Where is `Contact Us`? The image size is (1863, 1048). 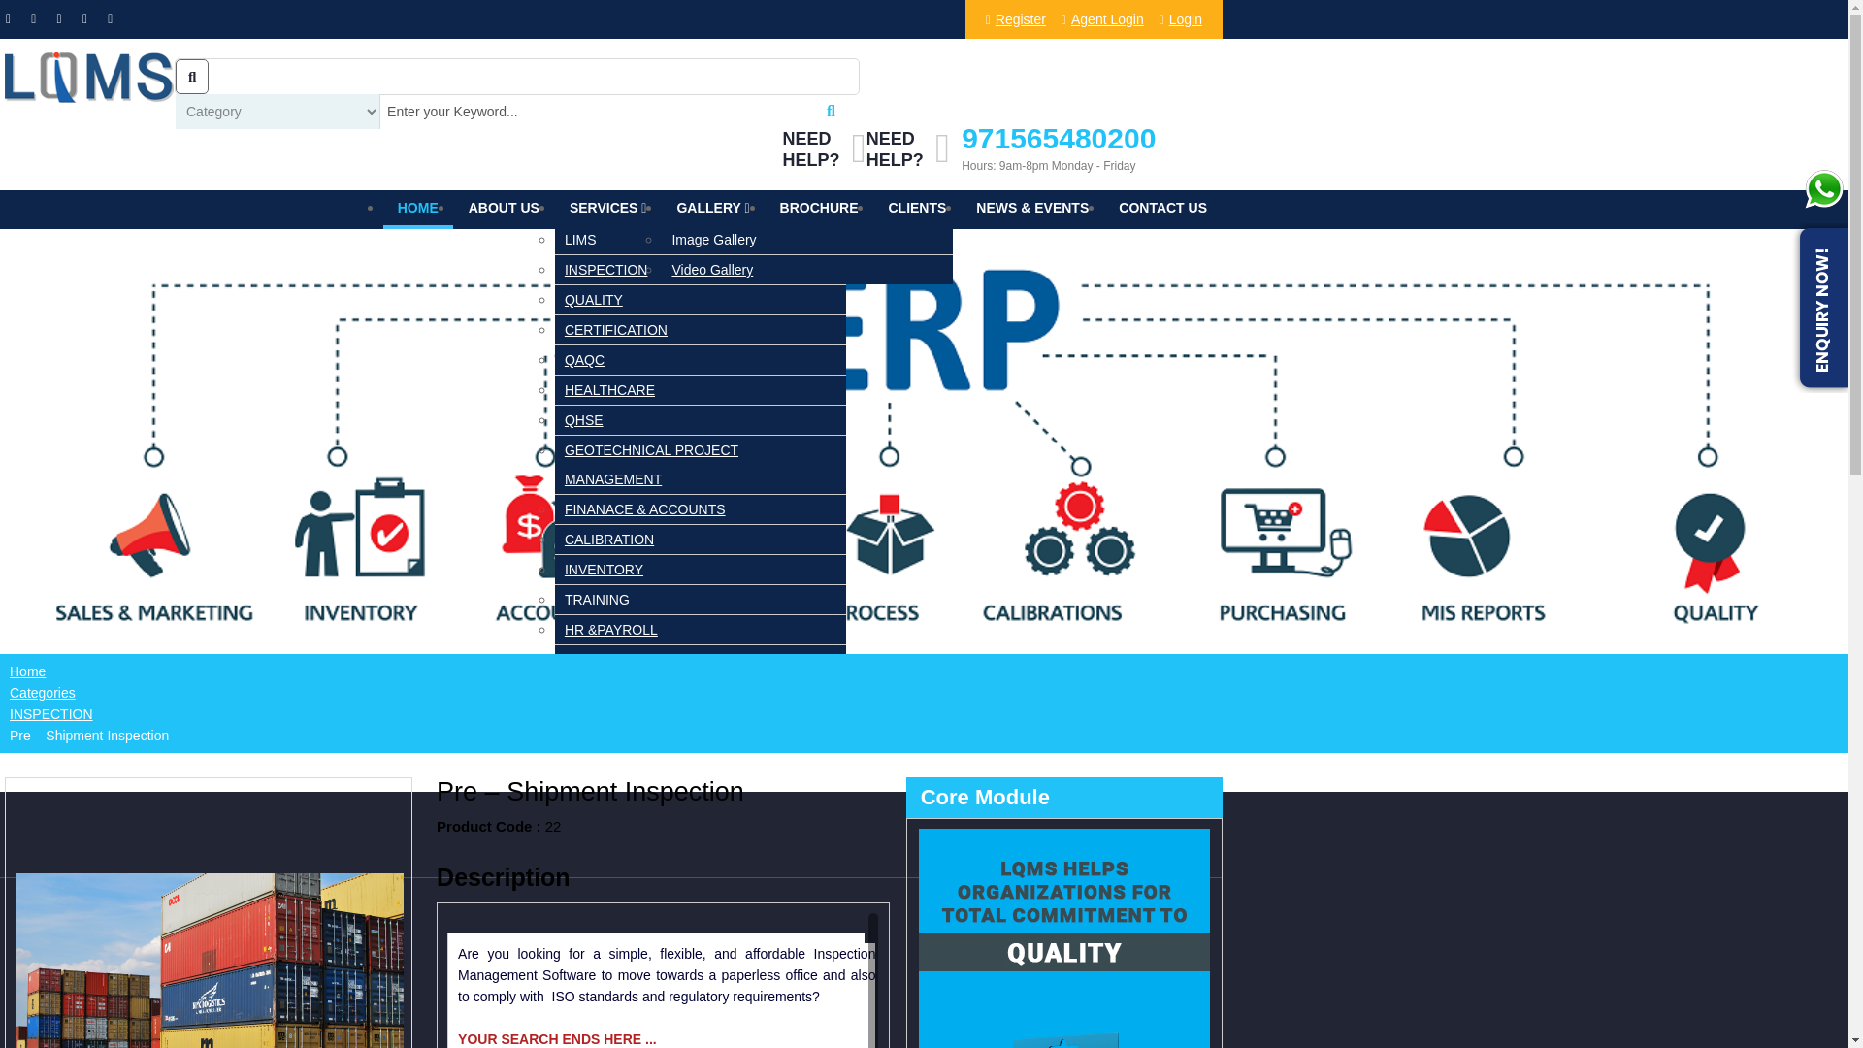
Contact Us is located at coordinates (1162, 208).